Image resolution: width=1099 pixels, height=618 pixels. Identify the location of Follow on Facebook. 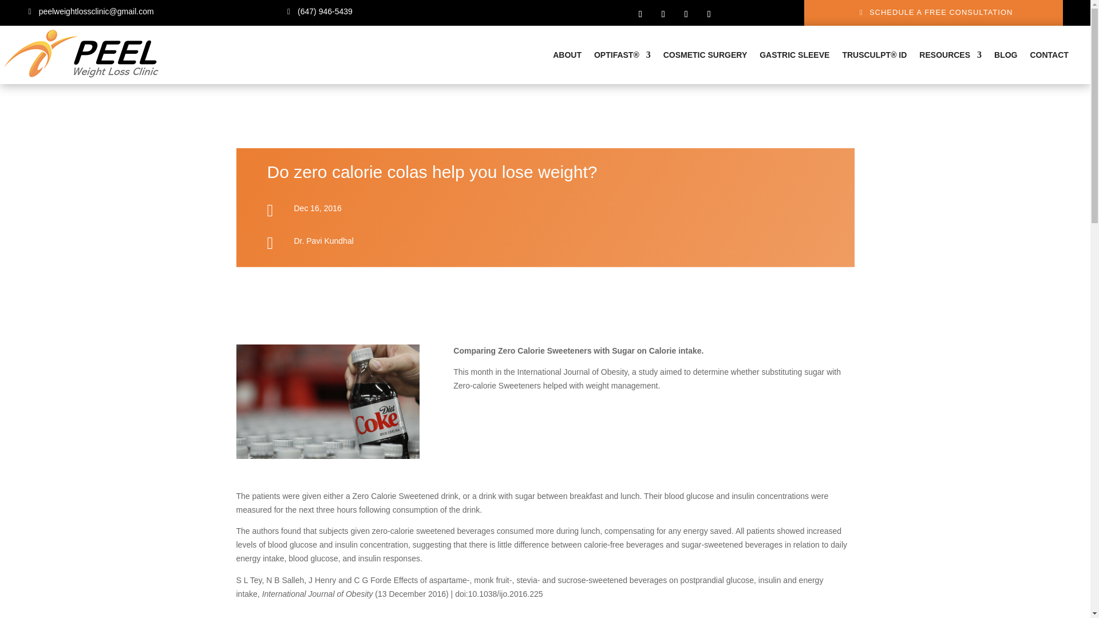
(640, 14).